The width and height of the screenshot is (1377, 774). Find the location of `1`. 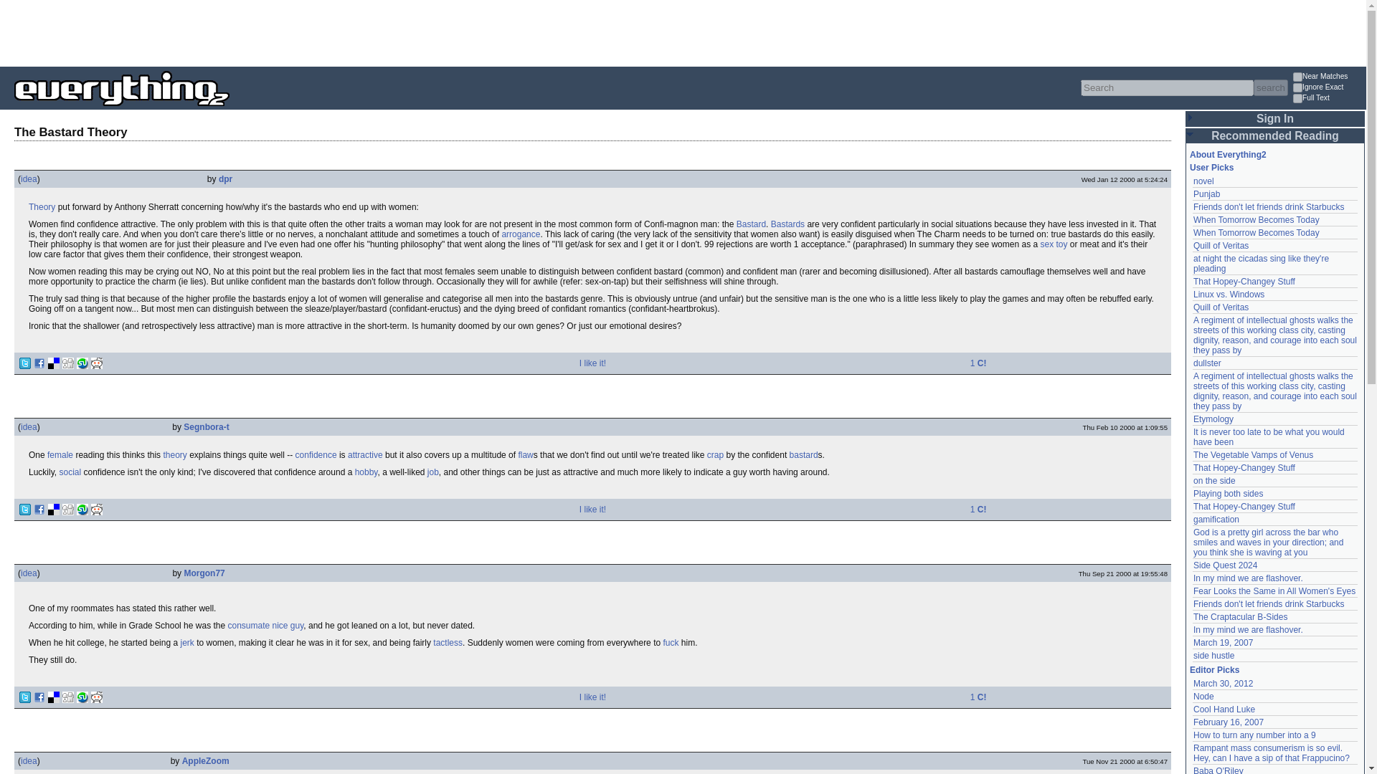

1 is located at coordinates (1297, 97).